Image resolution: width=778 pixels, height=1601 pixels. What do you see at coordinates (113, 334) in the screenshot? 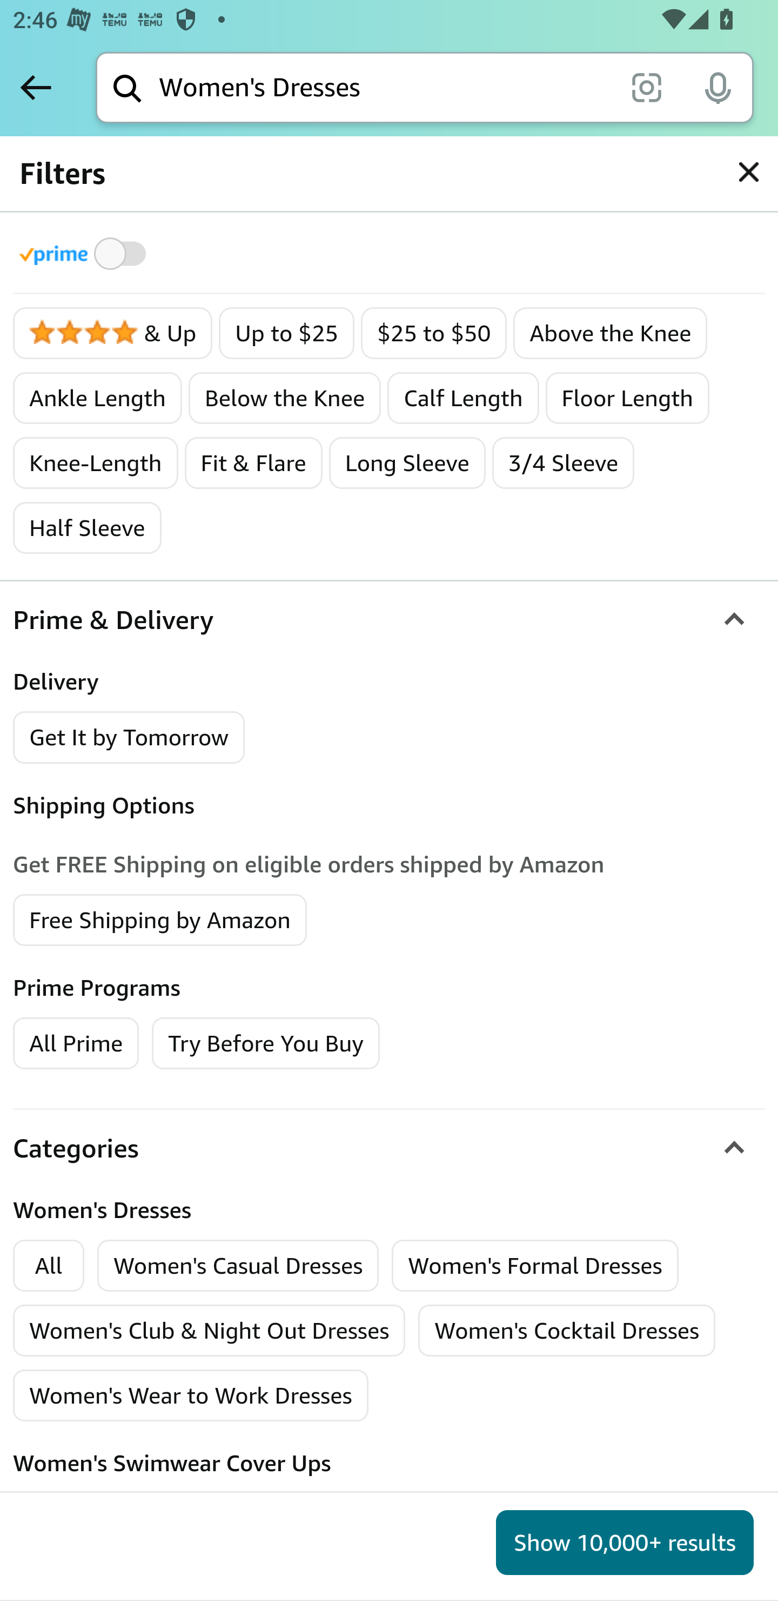
I see `4 Stars & Up` at bounding box center [113, 334].